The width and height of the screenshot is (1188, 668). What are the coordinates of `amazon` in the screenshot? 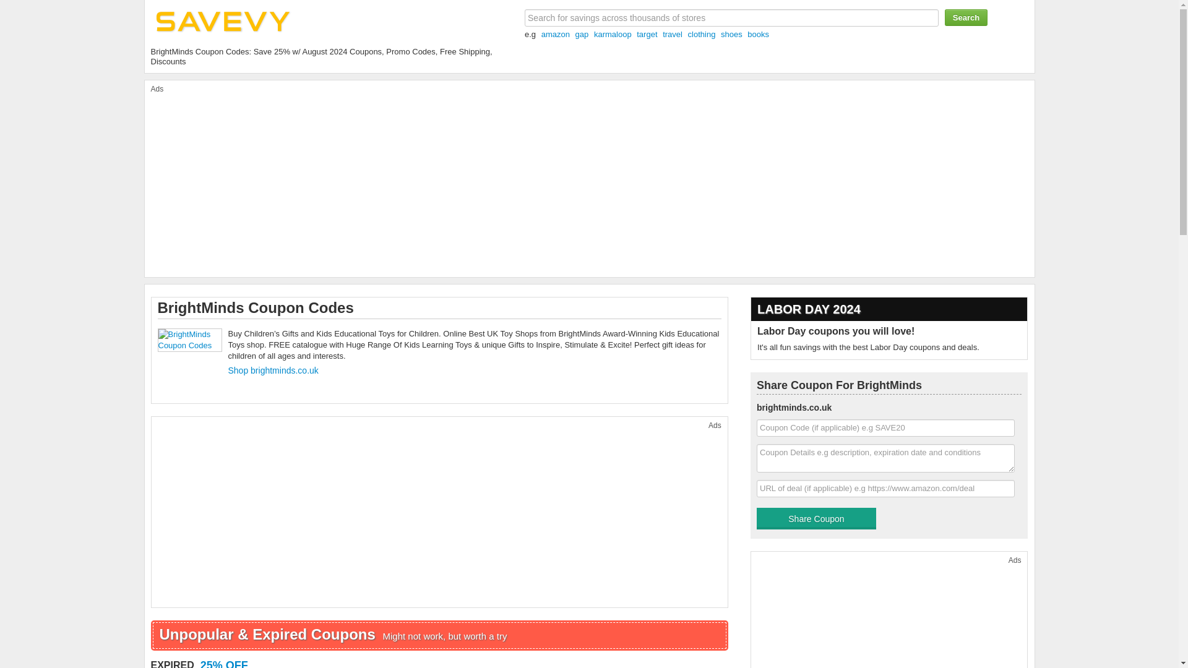 It's located at (556, 33).